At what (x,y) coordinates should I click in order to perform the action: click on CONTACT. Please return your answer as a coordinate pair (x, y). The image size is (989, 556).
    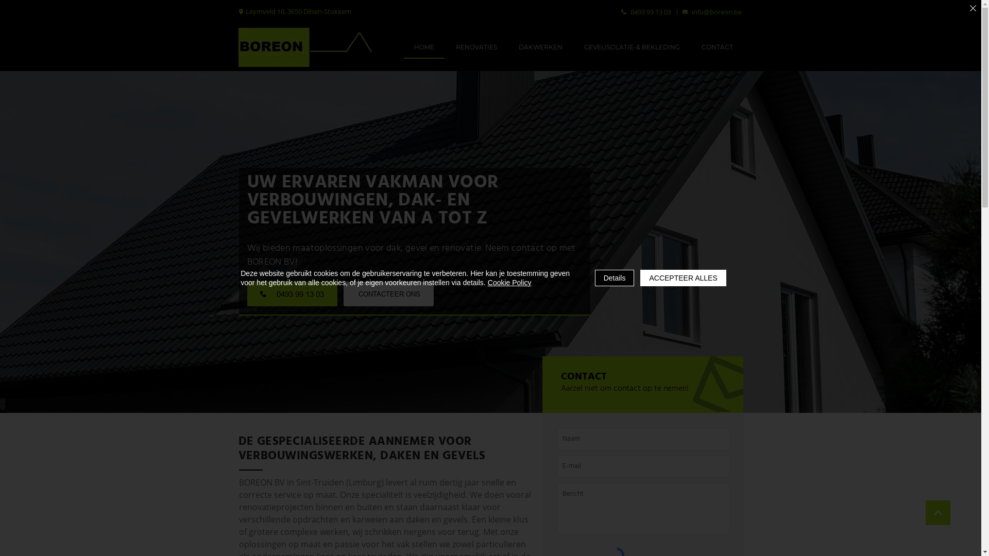
    Looking at the image, I should click on (717, 47).